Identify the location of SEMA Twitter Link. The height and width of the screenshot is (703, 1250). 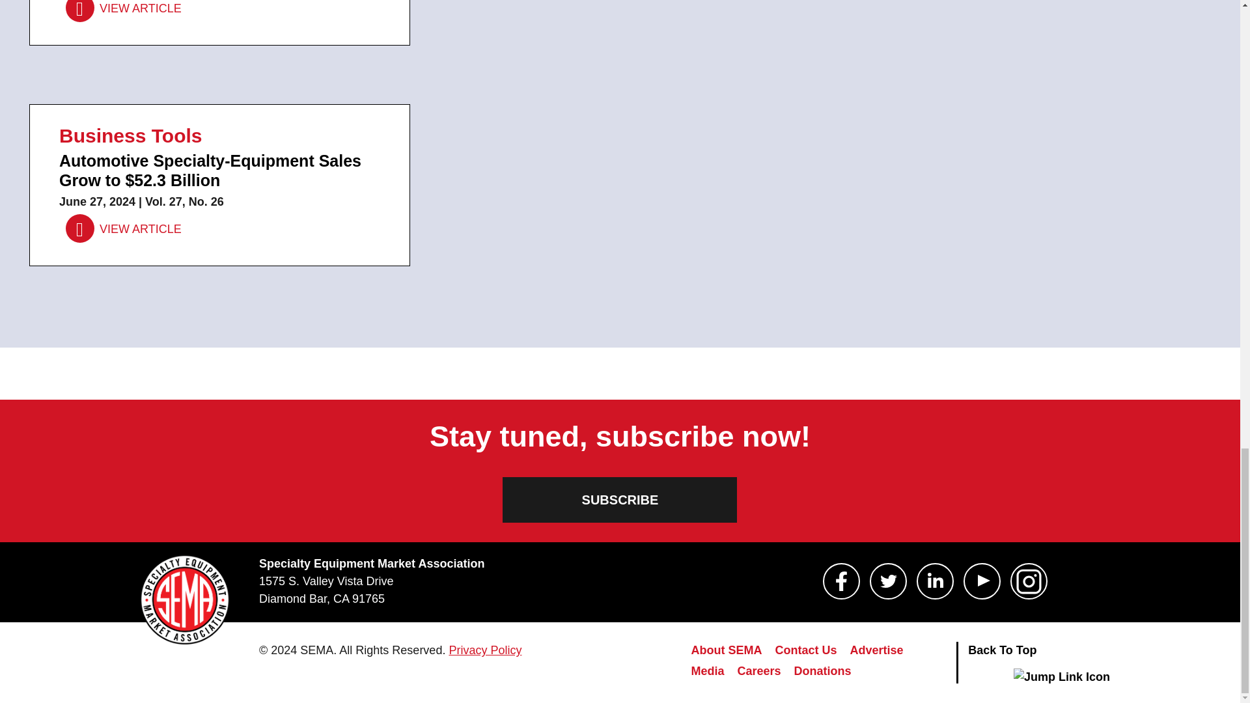
(888, 581).